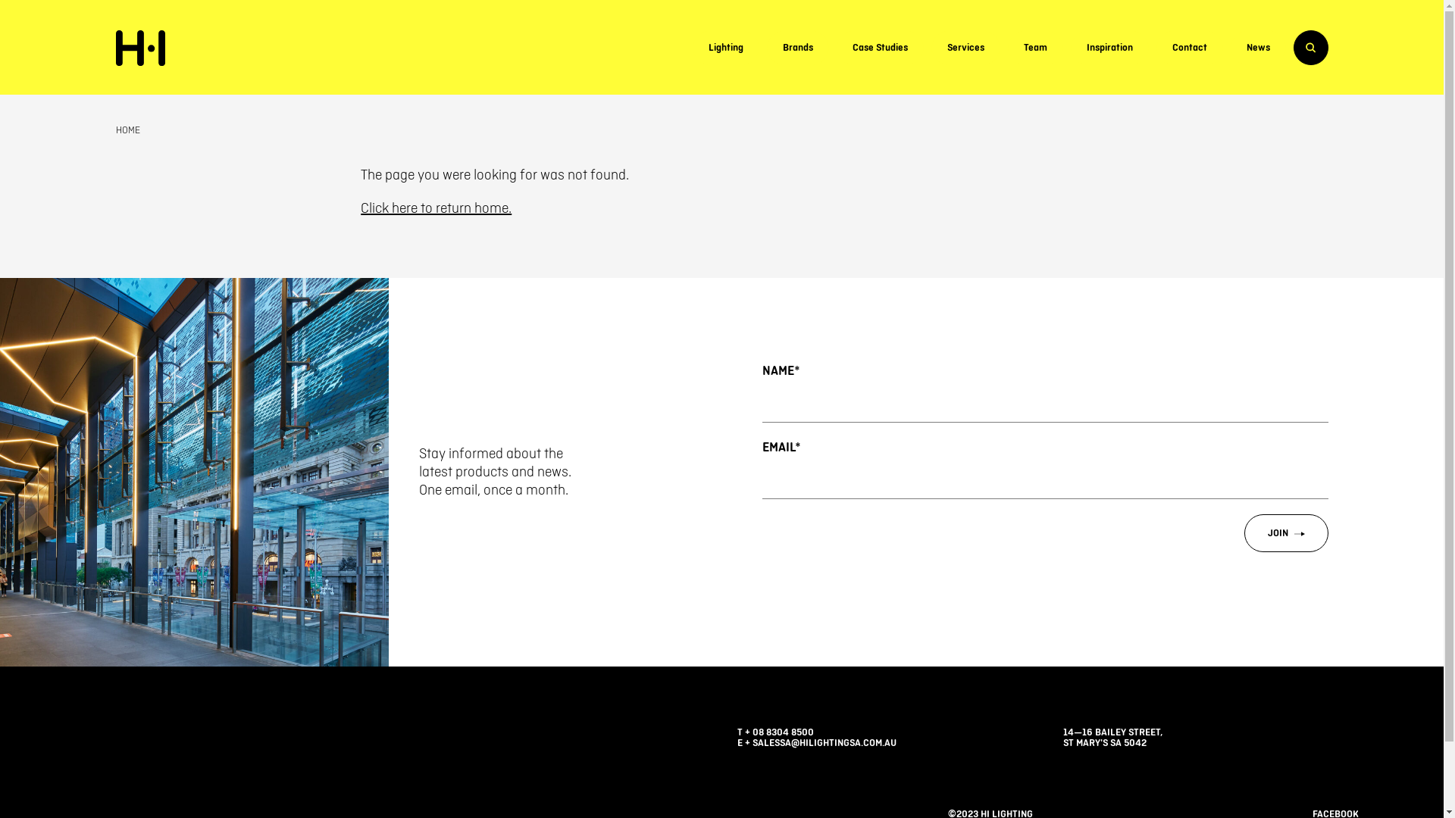  What do you see at coordinates (1258, 48) in the screenshot?
I see `News` at bounding box center [1258, 48].